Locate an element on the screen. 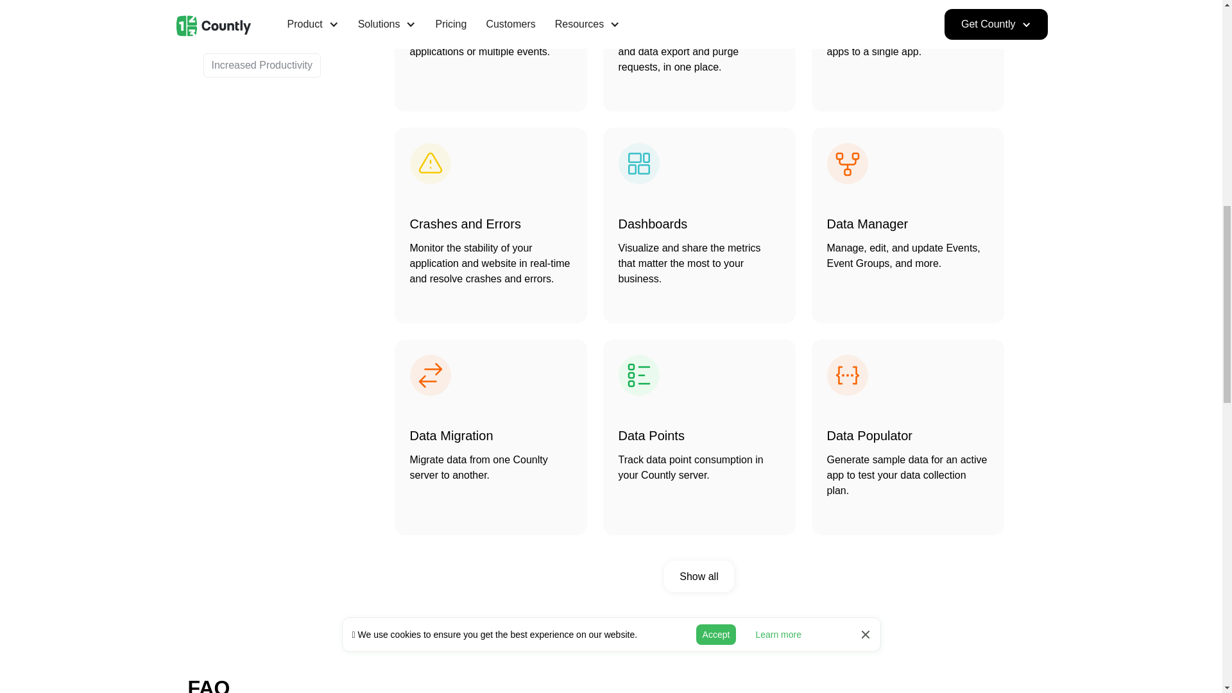 Image resolution: width=1232 pixels, height=693 pixels. User Retention is located at coordinates (246, 6).